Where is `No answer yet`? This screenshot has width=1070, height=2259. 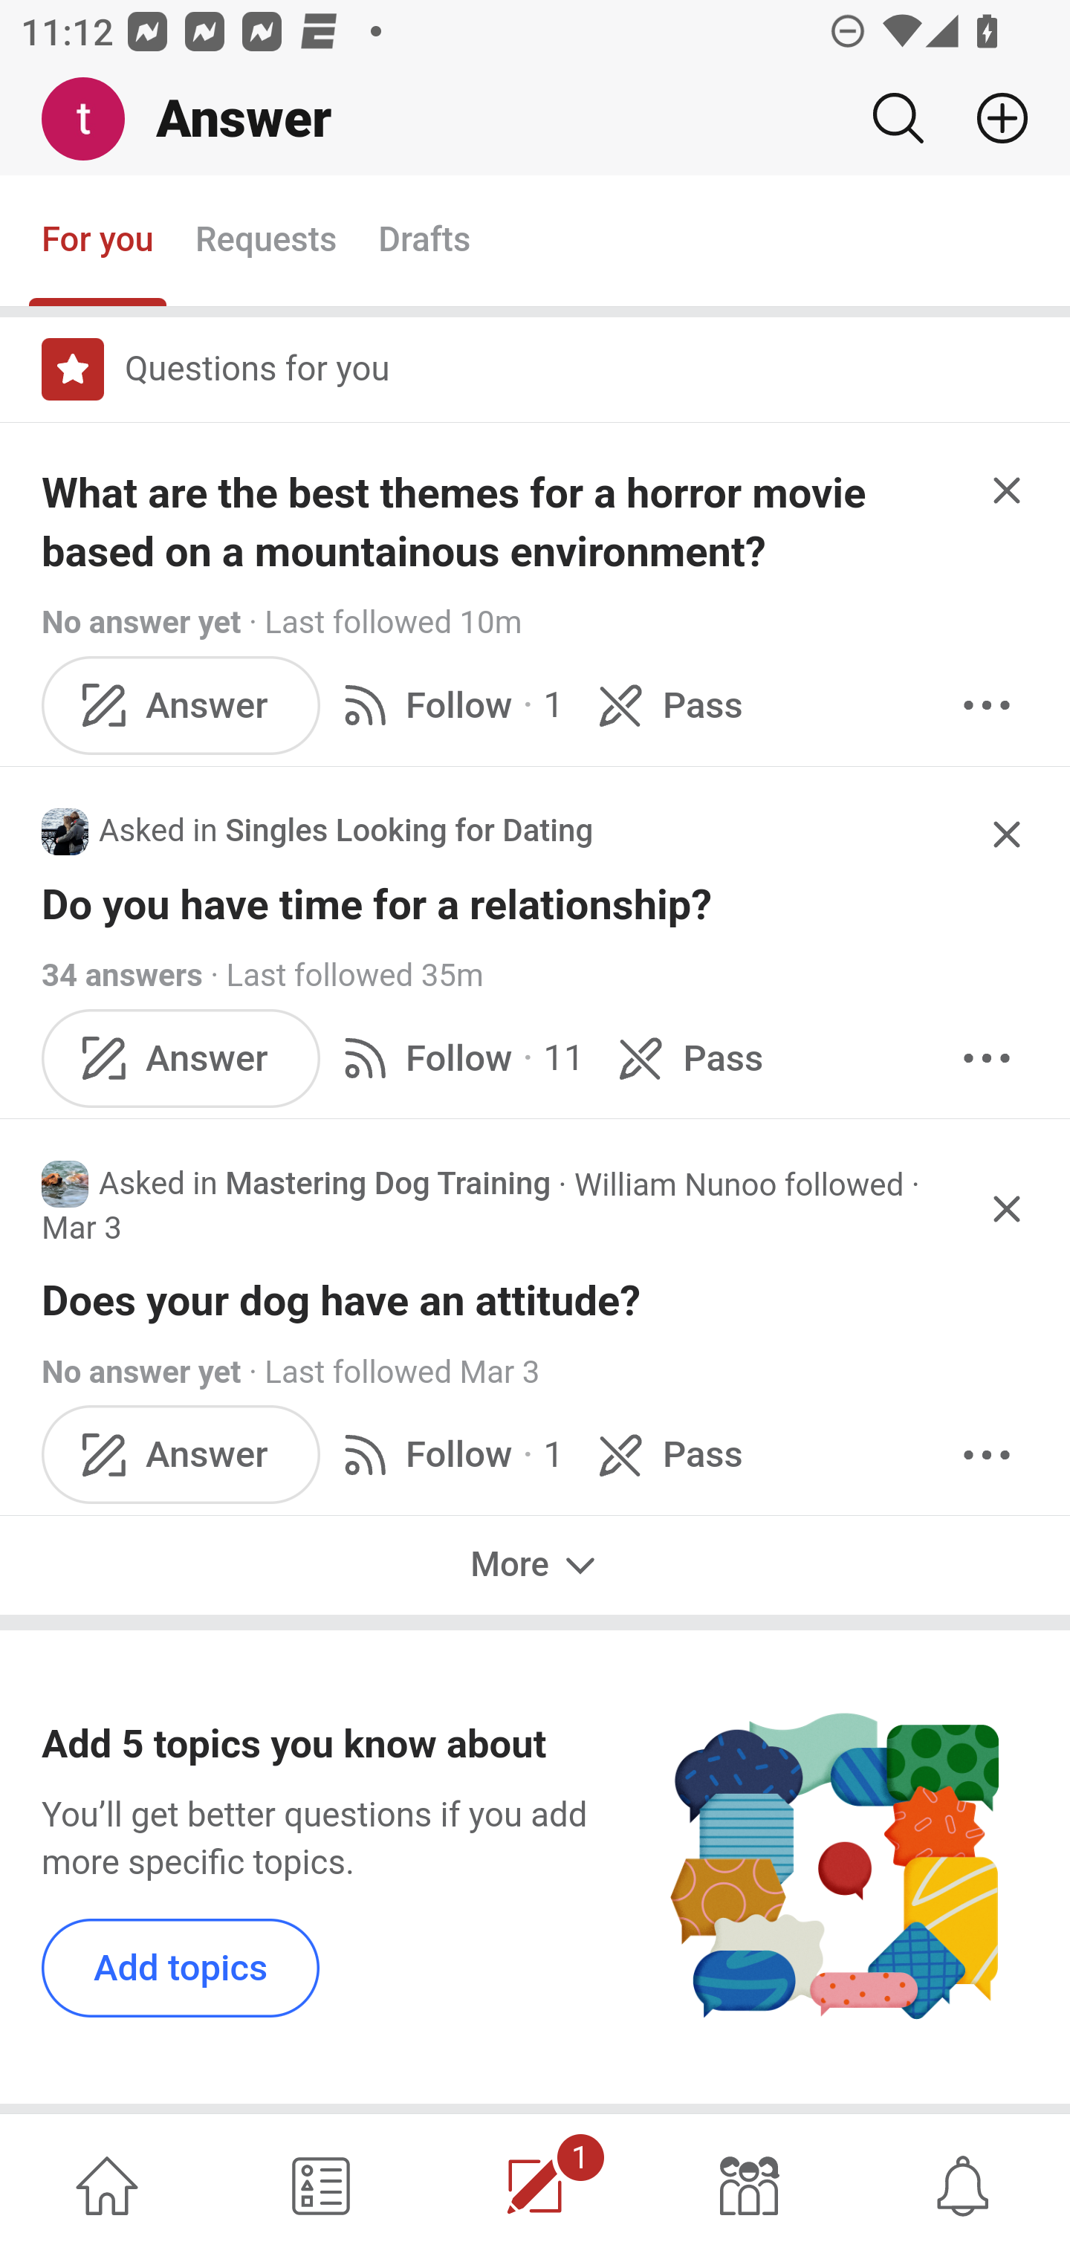 No answer yet is located at coordinates (141, 622).